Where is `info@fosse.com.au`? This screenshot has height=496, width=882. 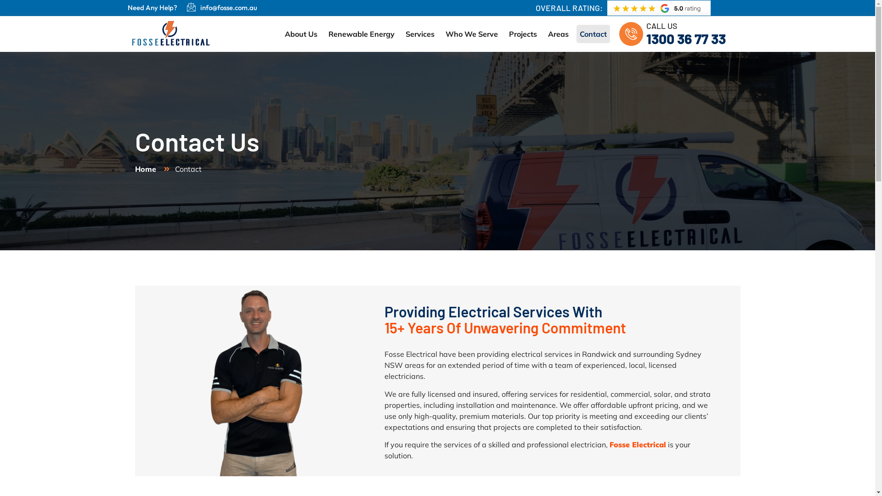
info@fosse.com.au is located at coordinates (229, 7).